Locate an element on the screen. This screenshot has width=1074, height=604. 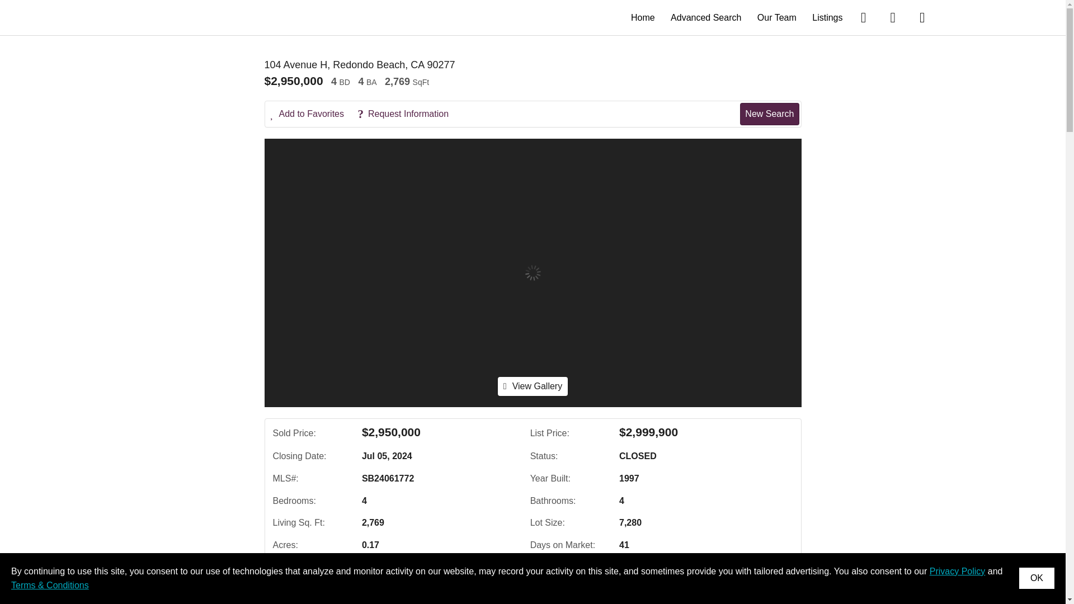
View Gallery is located at coordinates (533, 386).